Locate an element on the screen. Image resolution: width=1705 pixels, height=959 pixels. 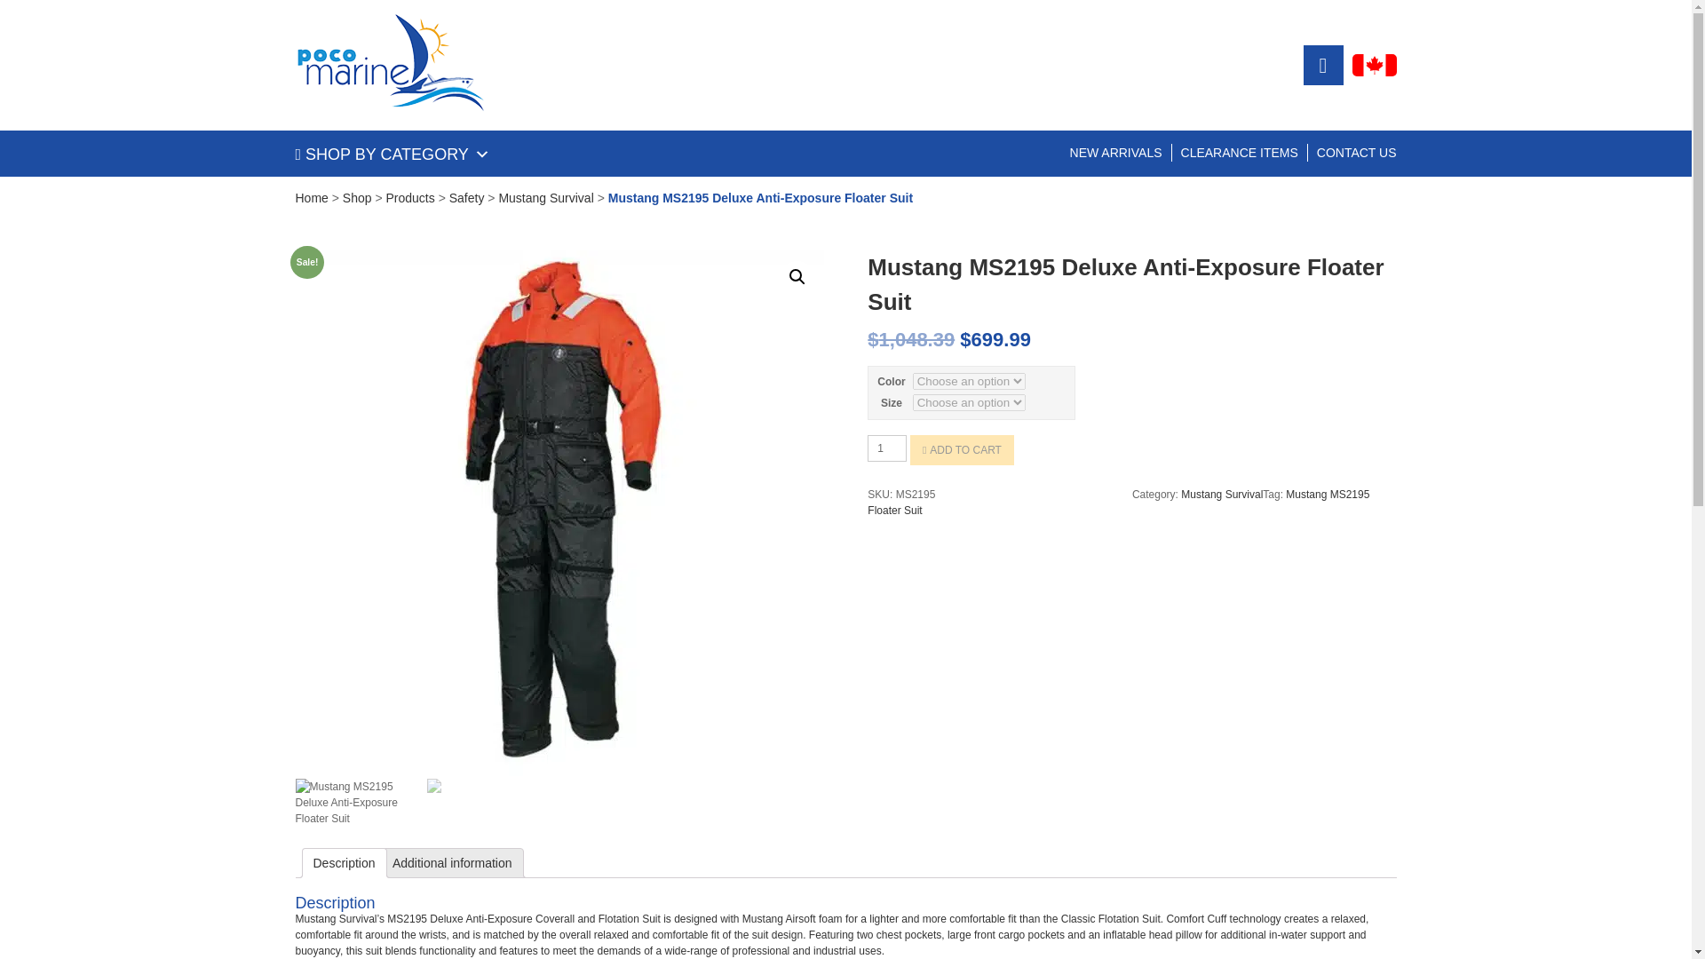
Poco Marine is located at coordinates (389, 65).